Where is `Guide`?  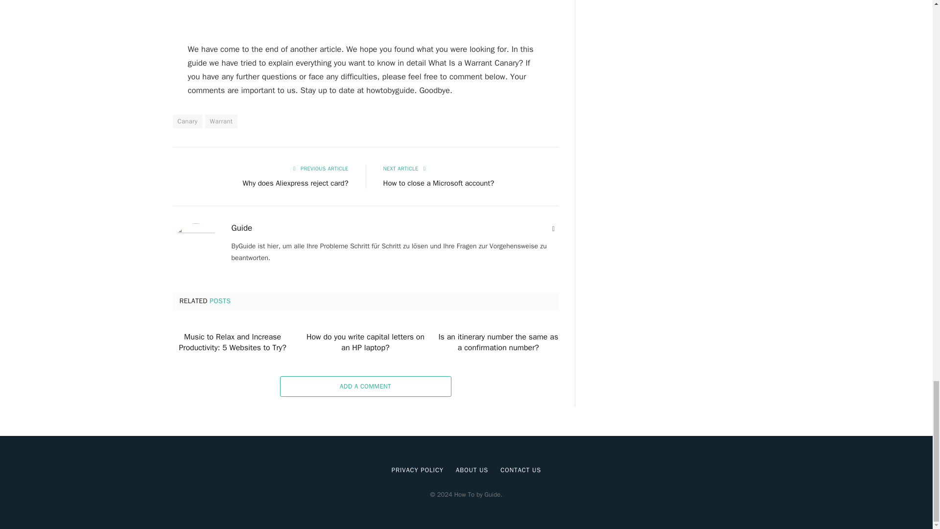 Guide is located at coordinates (241, 228).